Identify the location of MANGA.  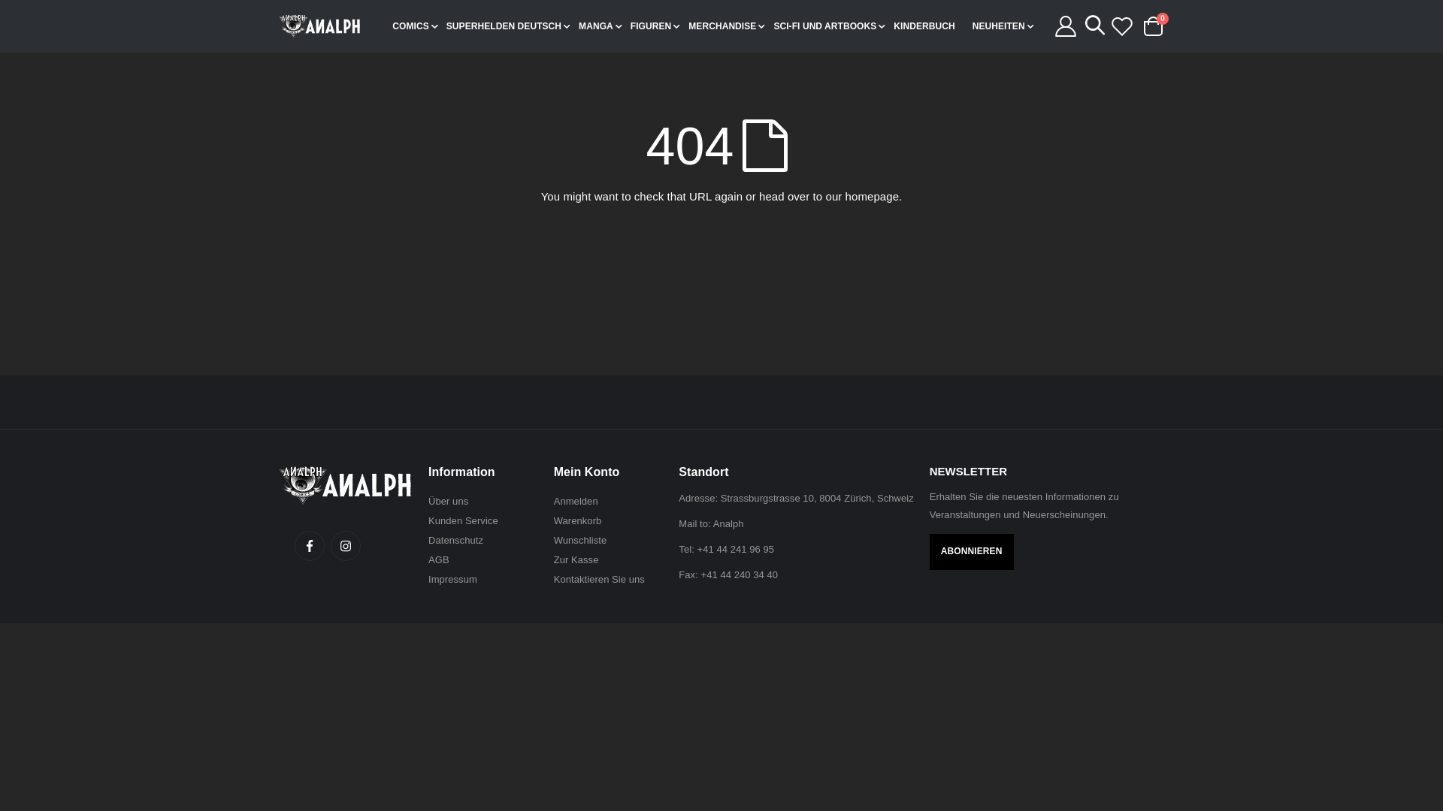
(600, 26).